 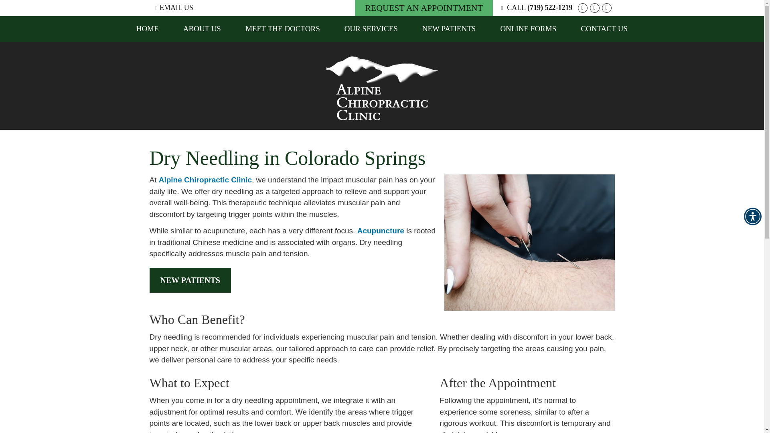 What do you see at coordinates (202, 28) in the screenshot?
I see `ABOUT US` at bounding box center [202, 28].